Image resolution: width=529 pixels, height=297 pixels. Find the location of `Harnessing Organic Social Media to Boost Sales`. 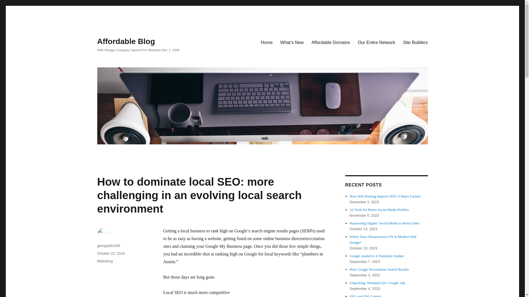

Harnessing Organic Social Media to Boost Sales is located at coordinates (385, 223).